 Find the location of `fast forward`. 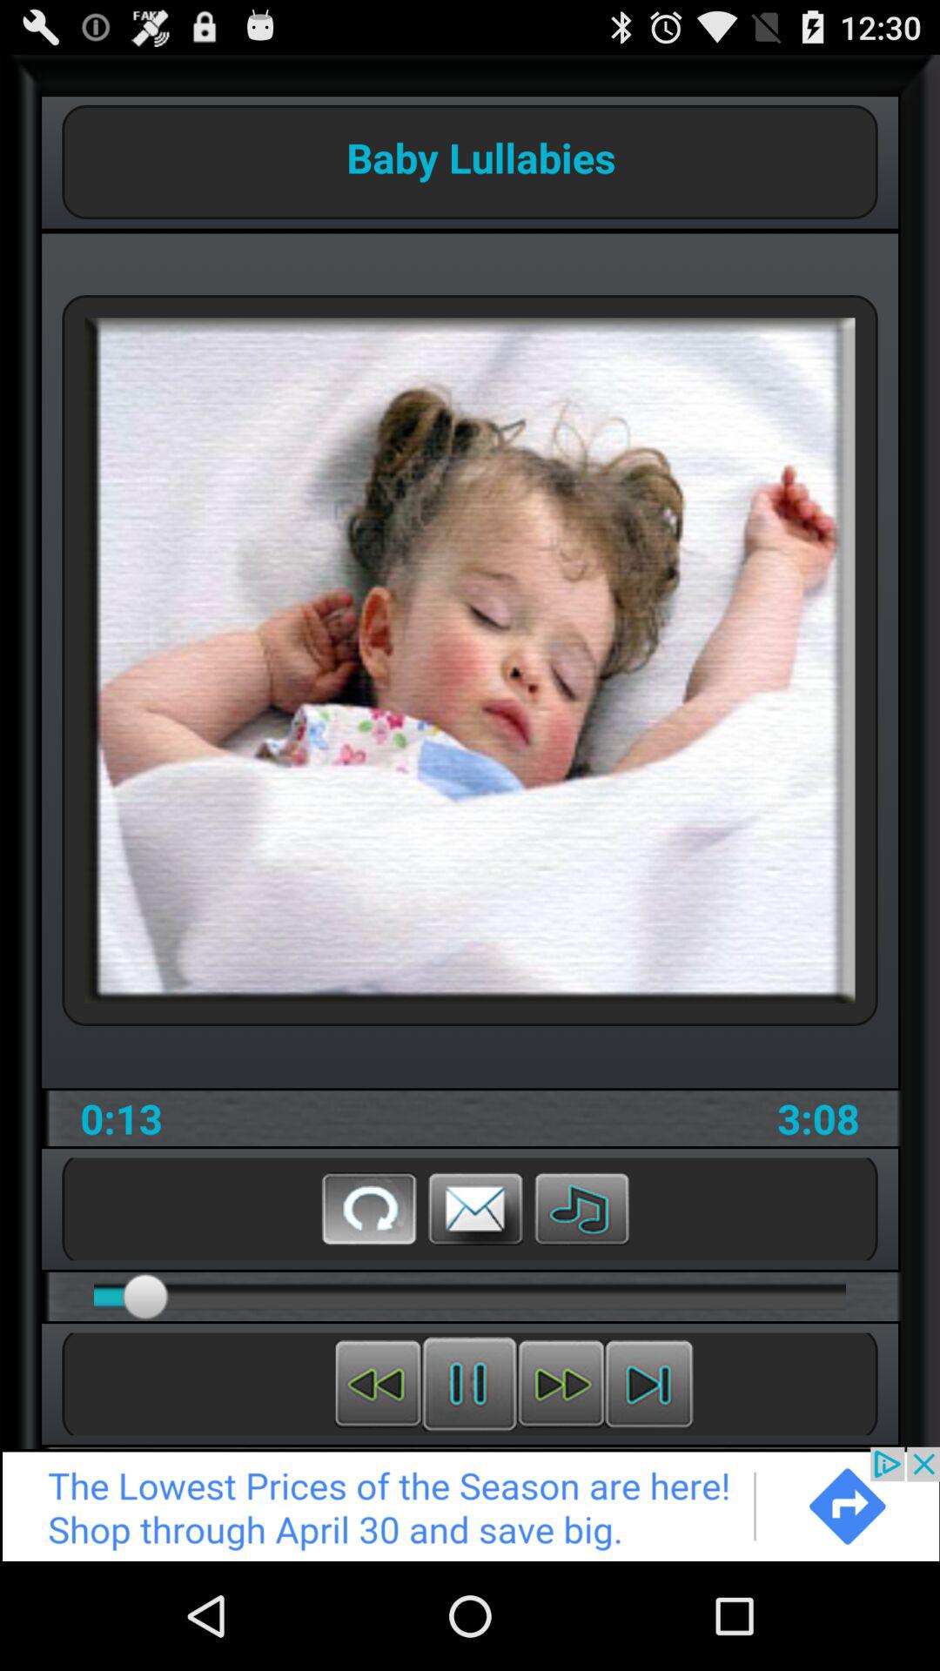

fast forward is located at coordinates (561, 1384).